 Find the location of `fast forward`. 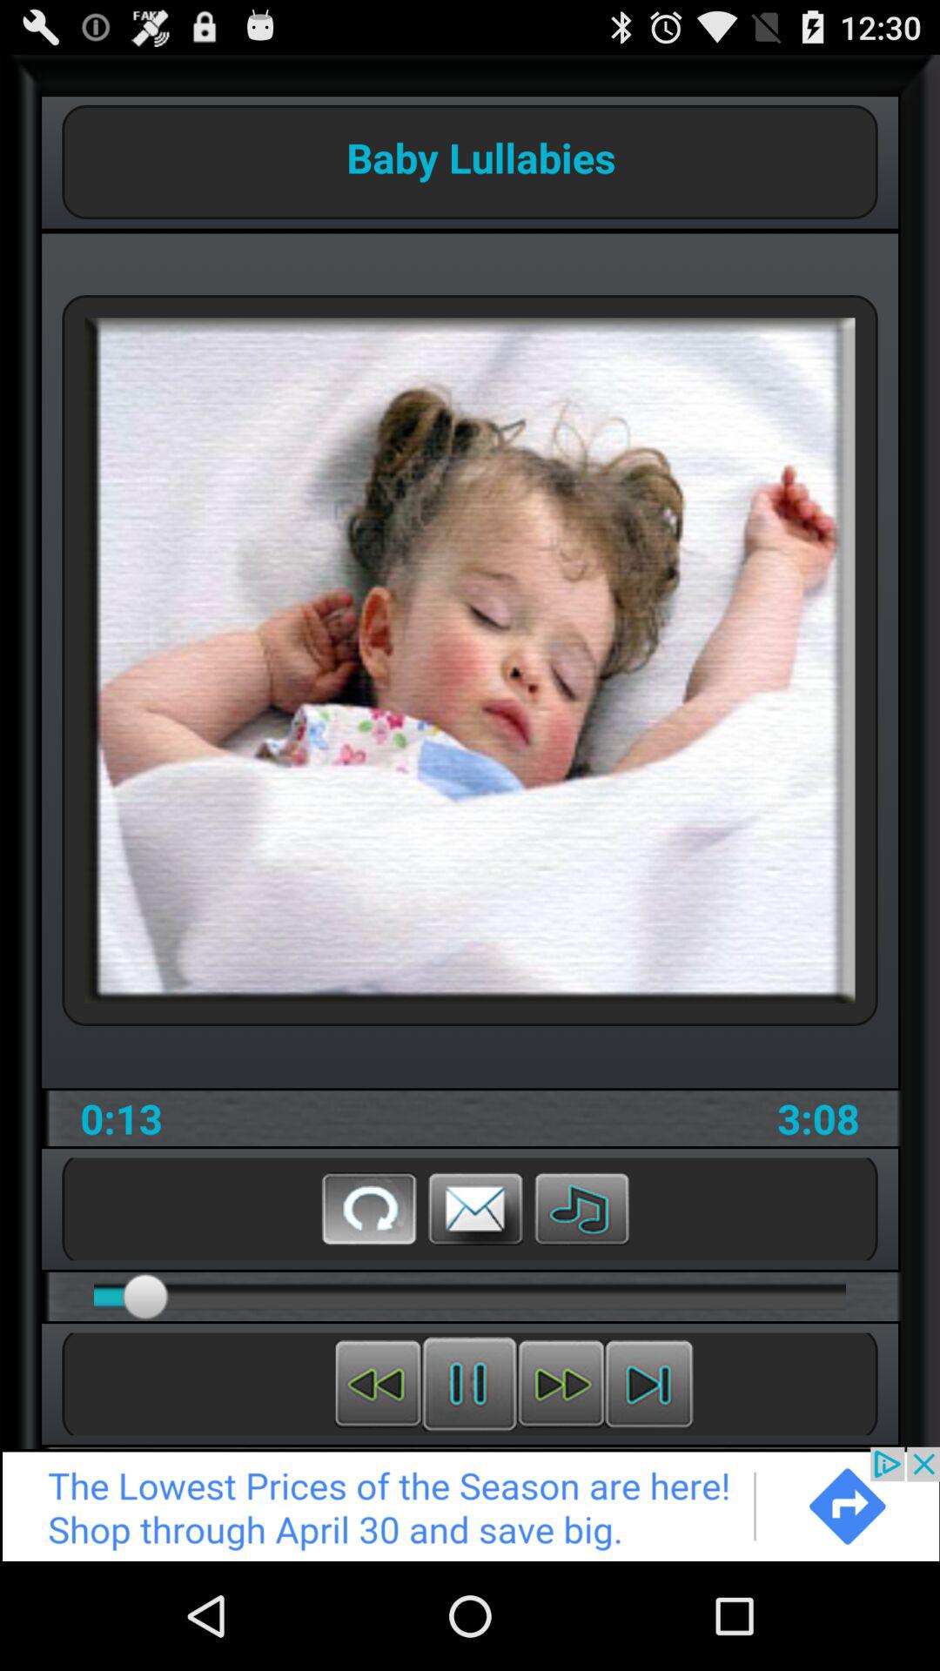

fast forward is located at coordinates (561, 1384).